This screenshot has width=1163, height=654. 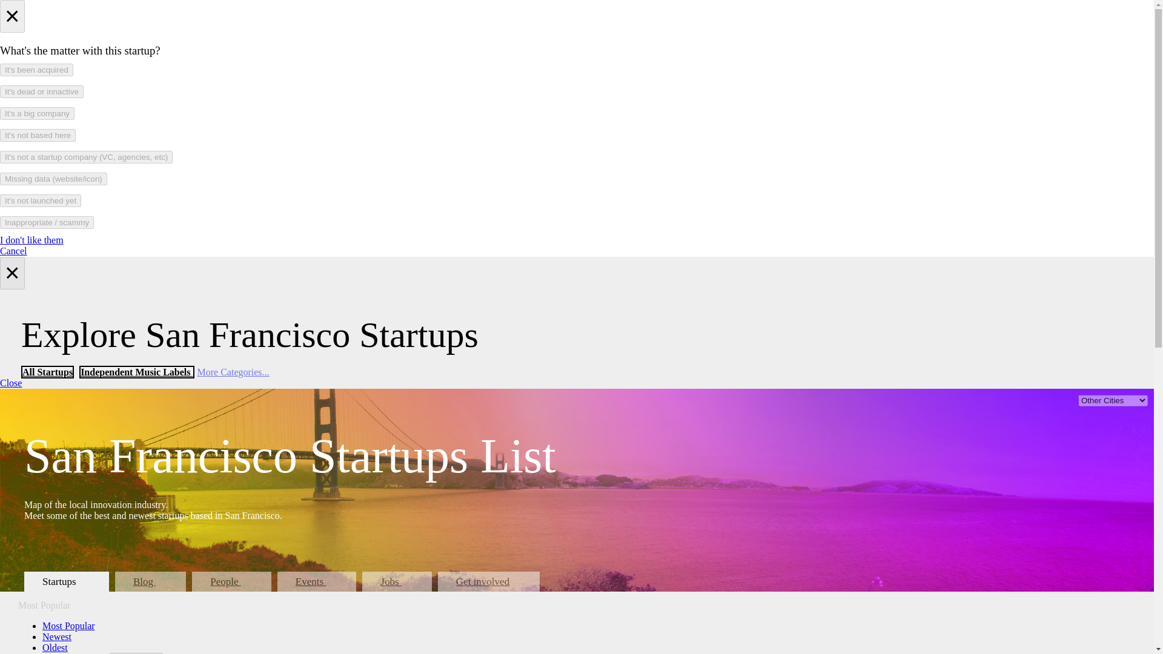 I want to click on More Categories..., so click(x=234, y=372).